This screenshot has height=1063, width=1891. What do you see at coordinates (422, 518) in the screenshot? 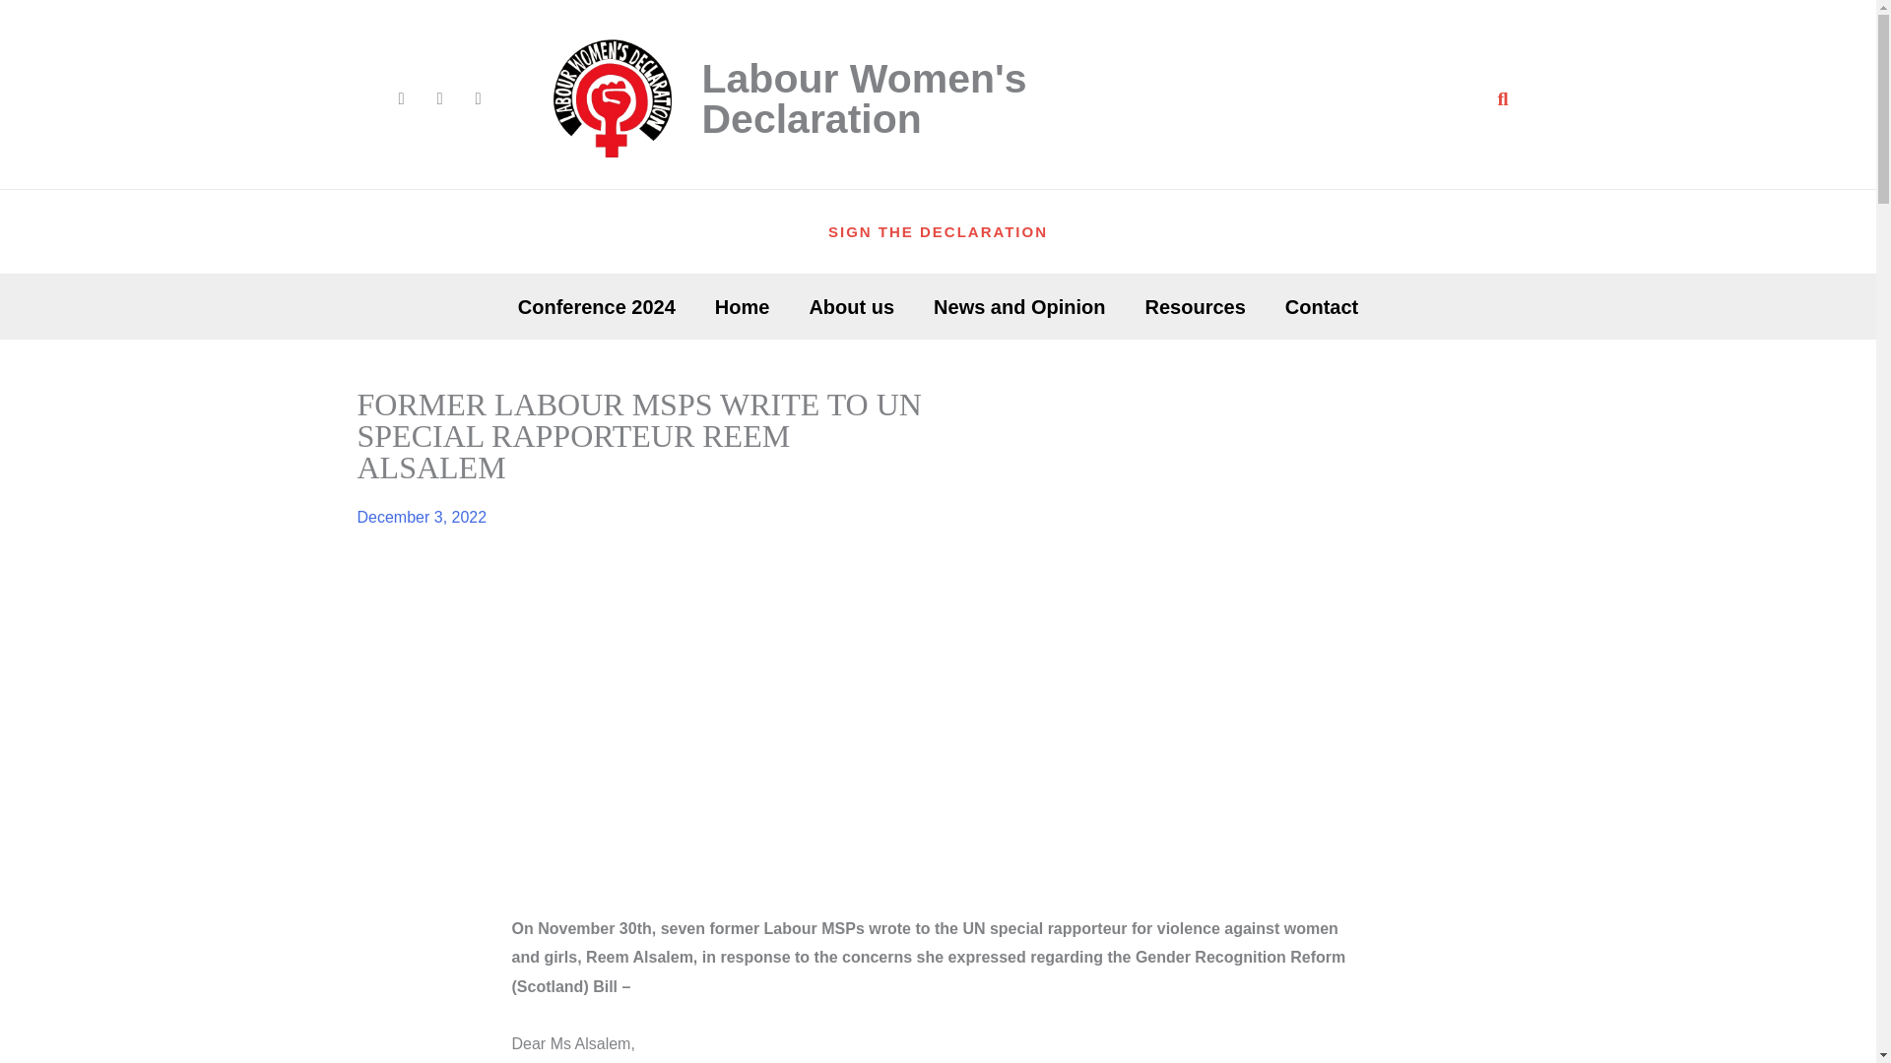
I see `December 3, 2022` at bounding box center [422, 518].